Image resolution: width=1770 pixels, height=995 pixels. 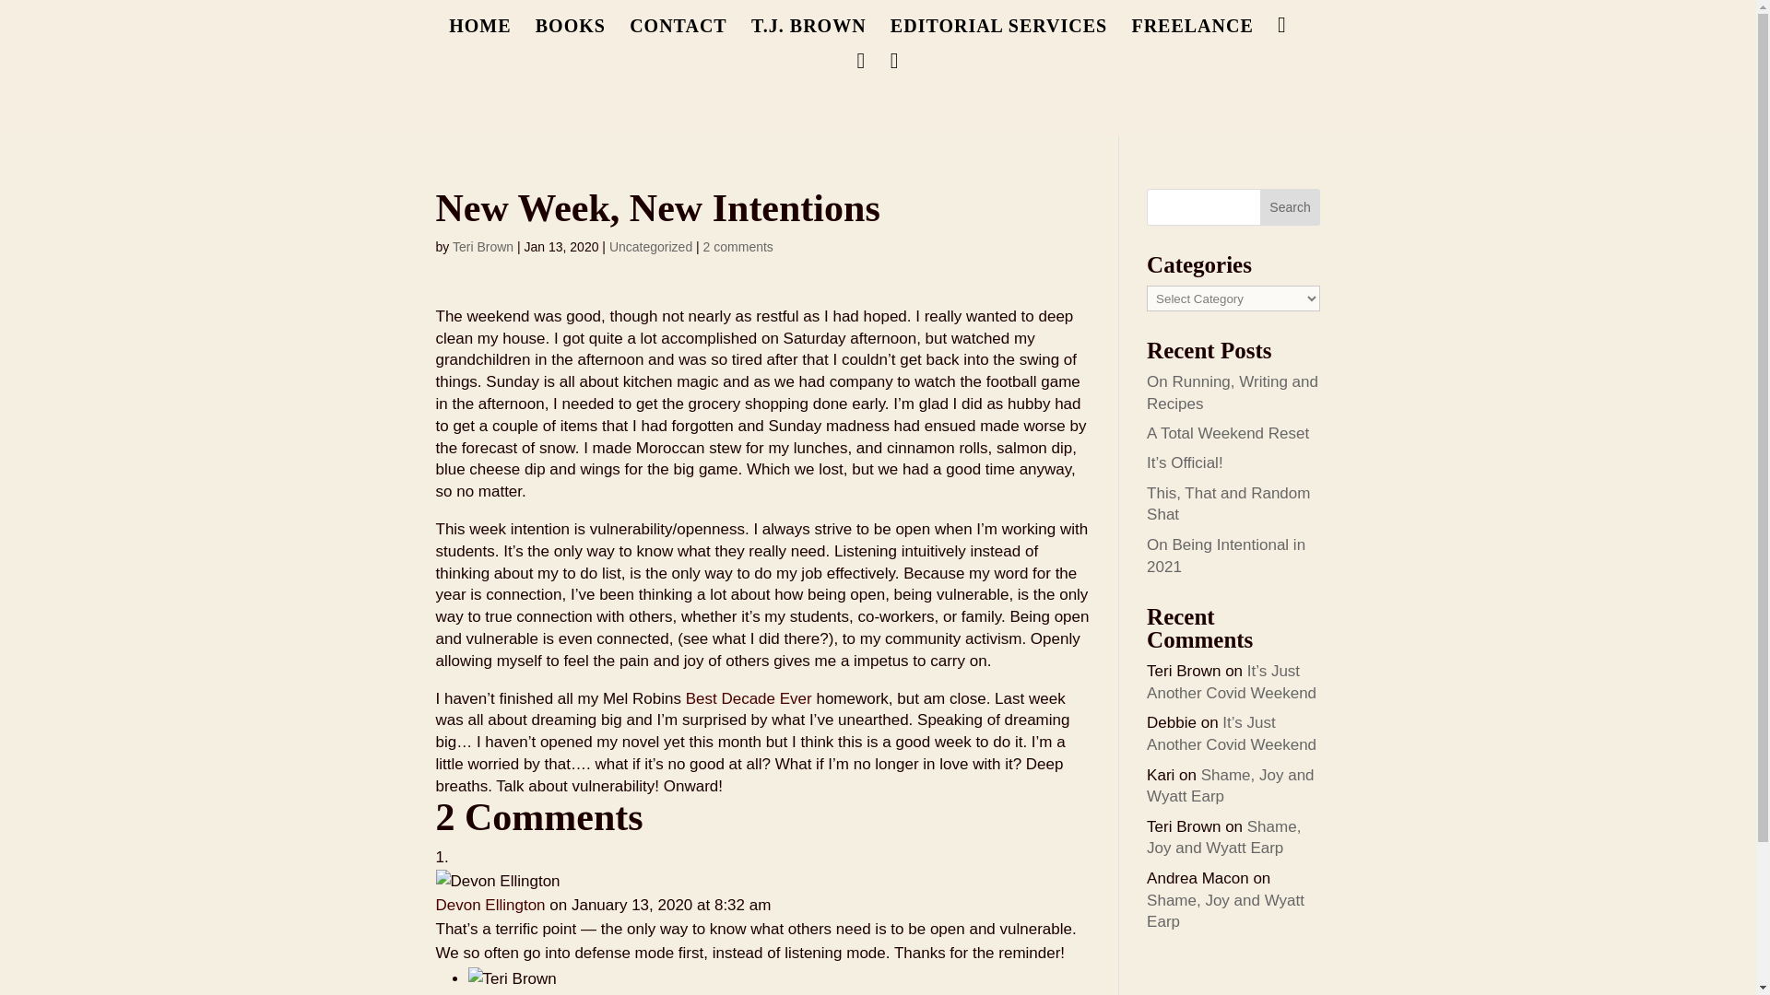 What do you see at coordinates (749, 698) in the screenshot?
I see `Best Decade Ever` at bounding box center [749, 698].